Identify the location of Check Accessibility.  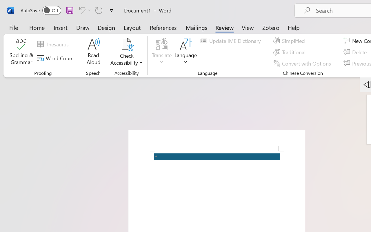
(126, 52).